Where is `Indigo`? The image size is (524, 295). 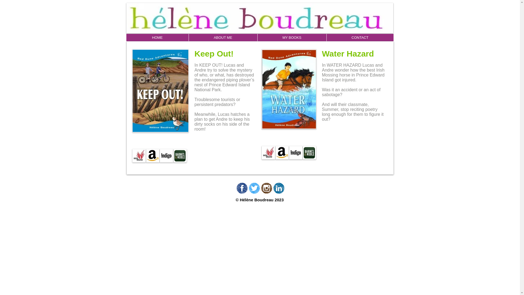
Indigo is located at coordinates (295, 153).